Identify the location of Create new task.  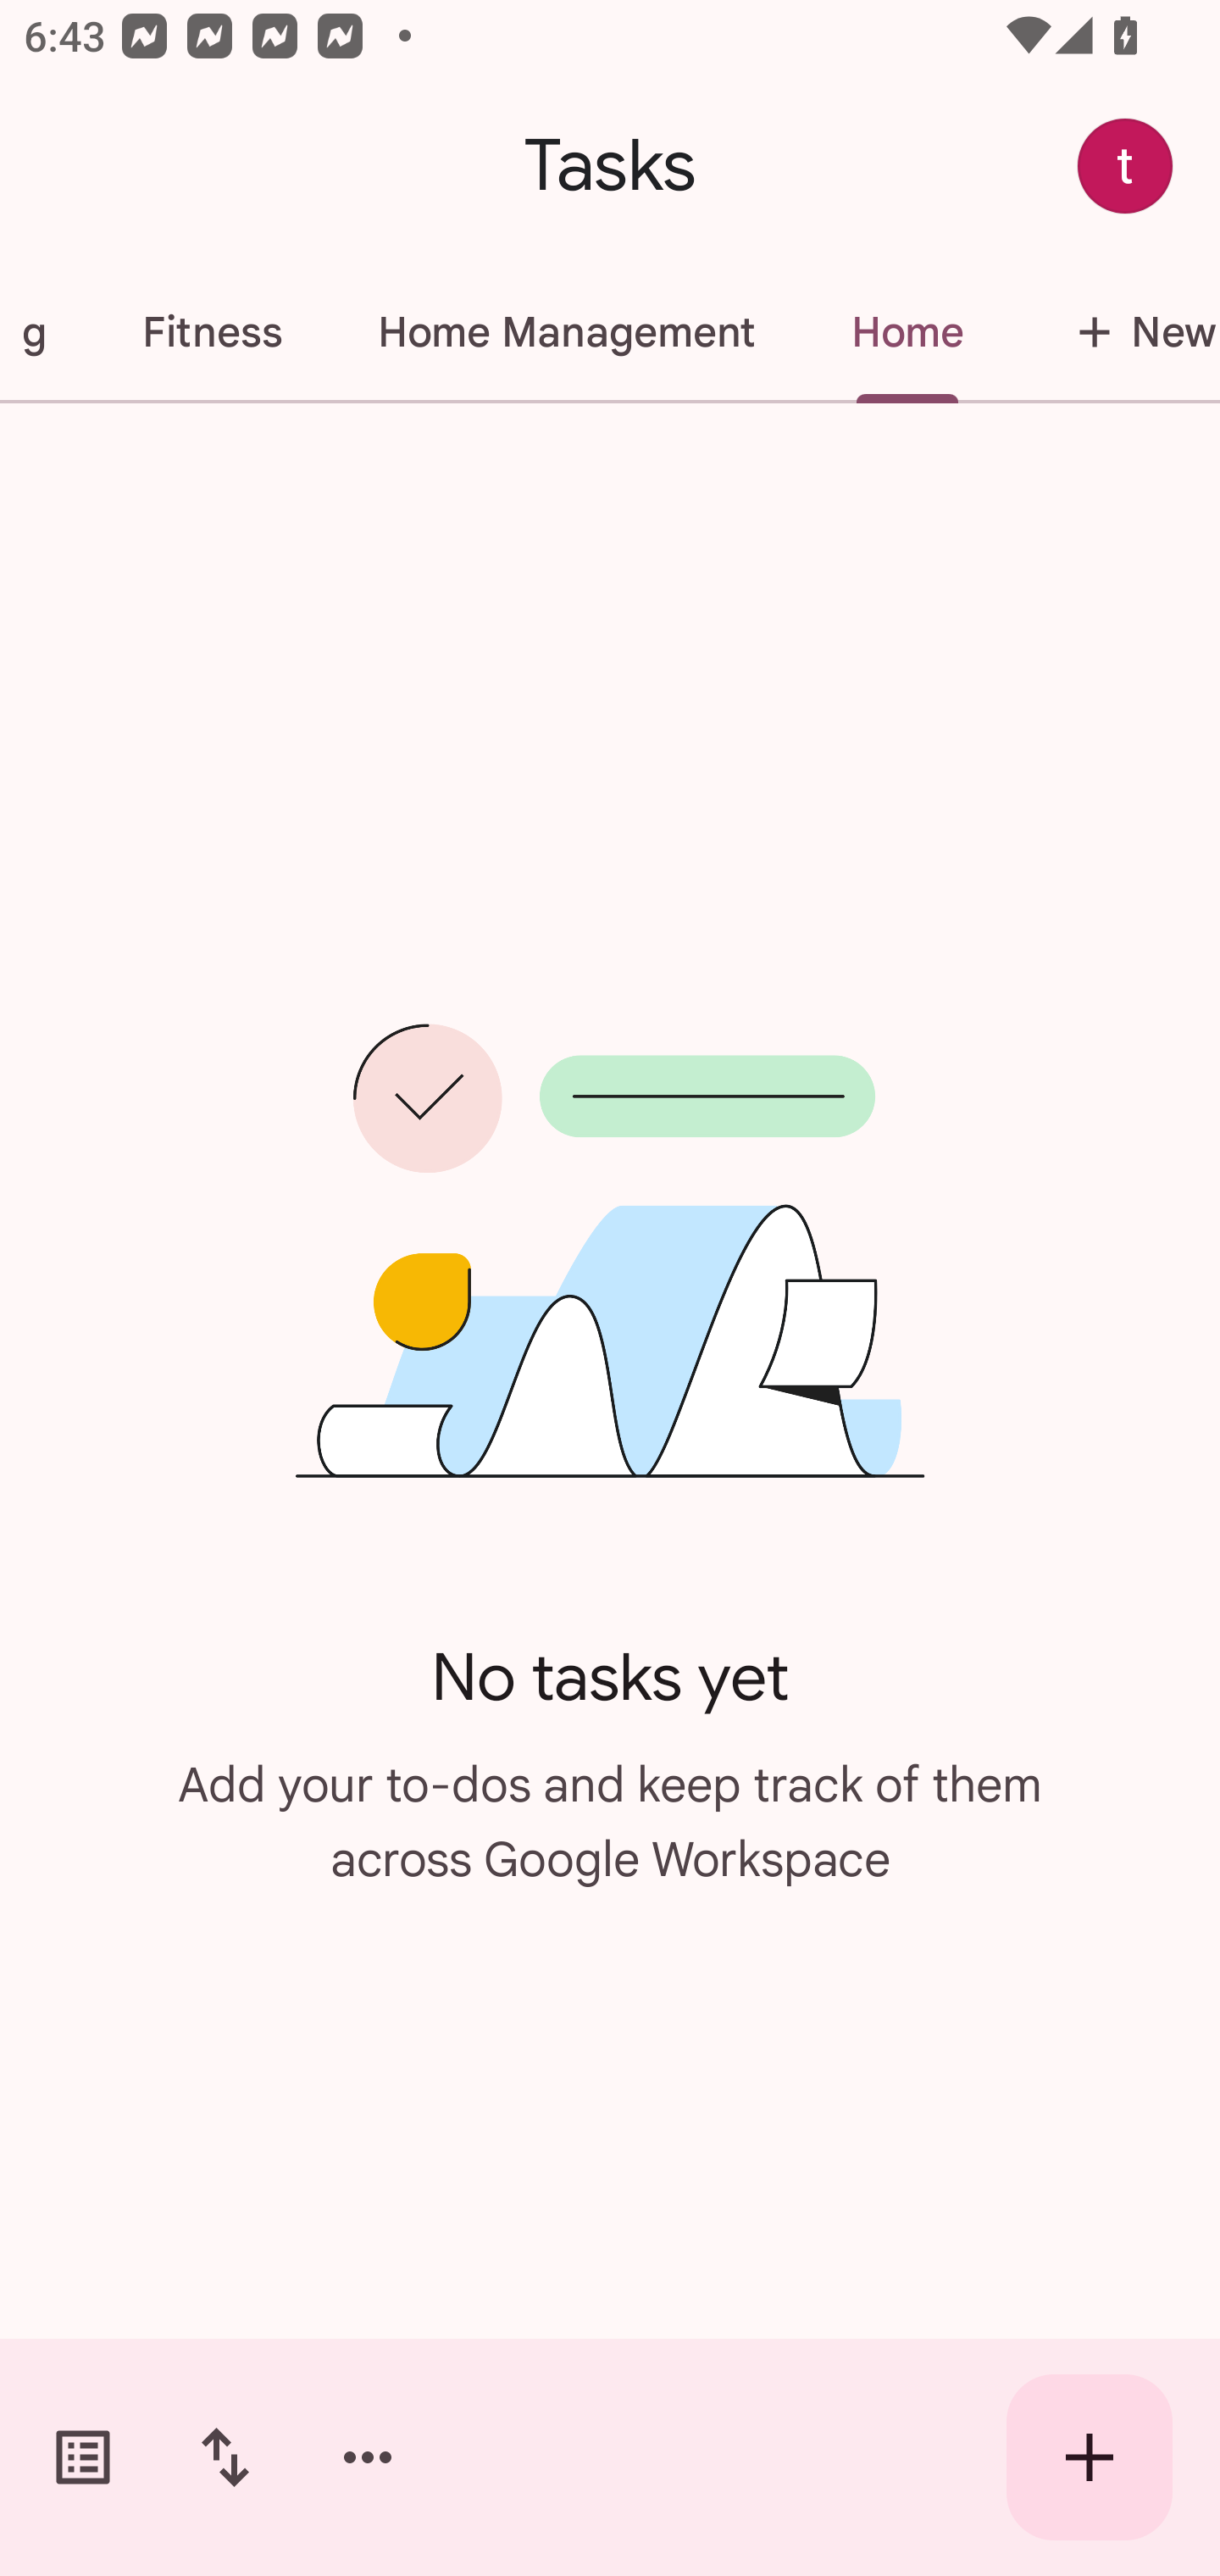
(1090, 2457).